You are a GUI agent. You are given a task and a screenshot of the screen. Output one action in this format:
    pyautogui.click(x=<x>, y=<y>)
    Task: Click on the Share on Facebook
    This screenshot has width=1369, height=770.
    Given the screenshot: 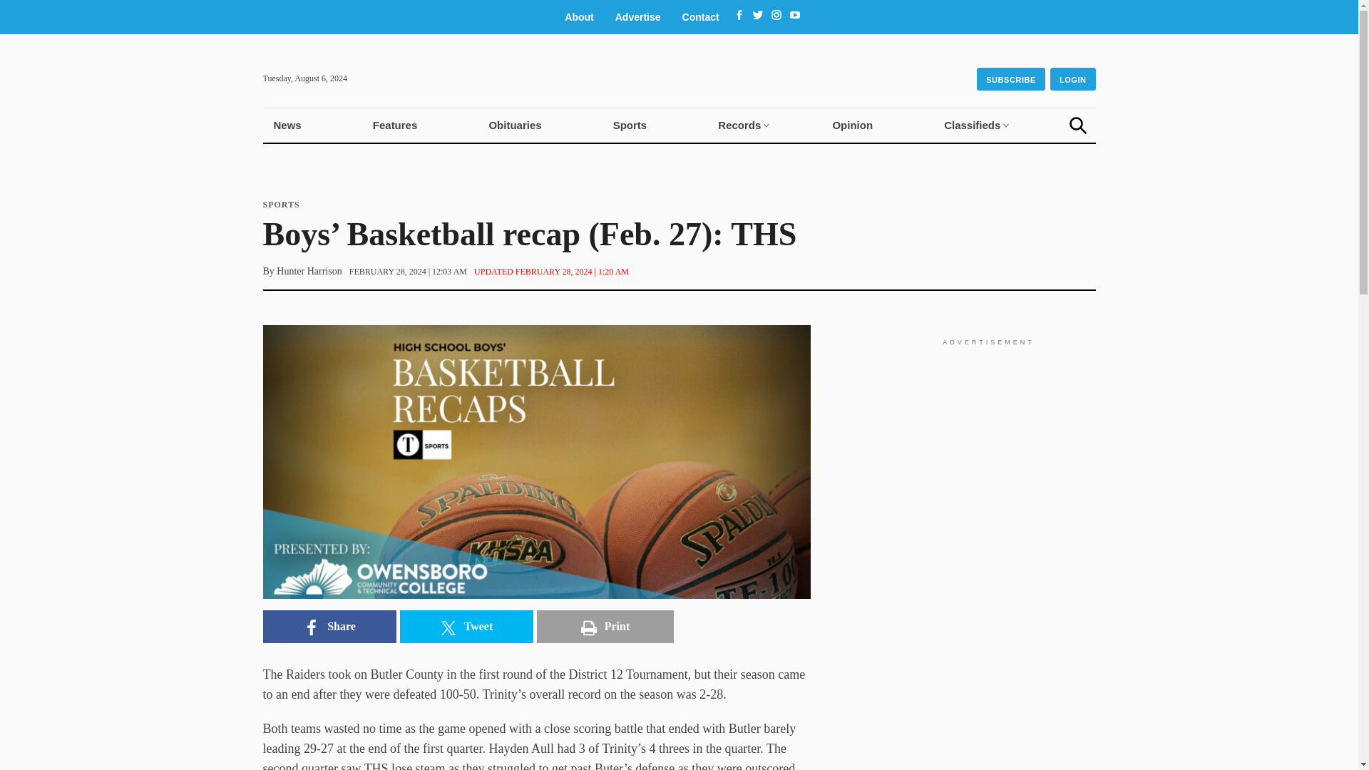 What is the action you would take?
    pyautogui.click(x=329, y=626)
    